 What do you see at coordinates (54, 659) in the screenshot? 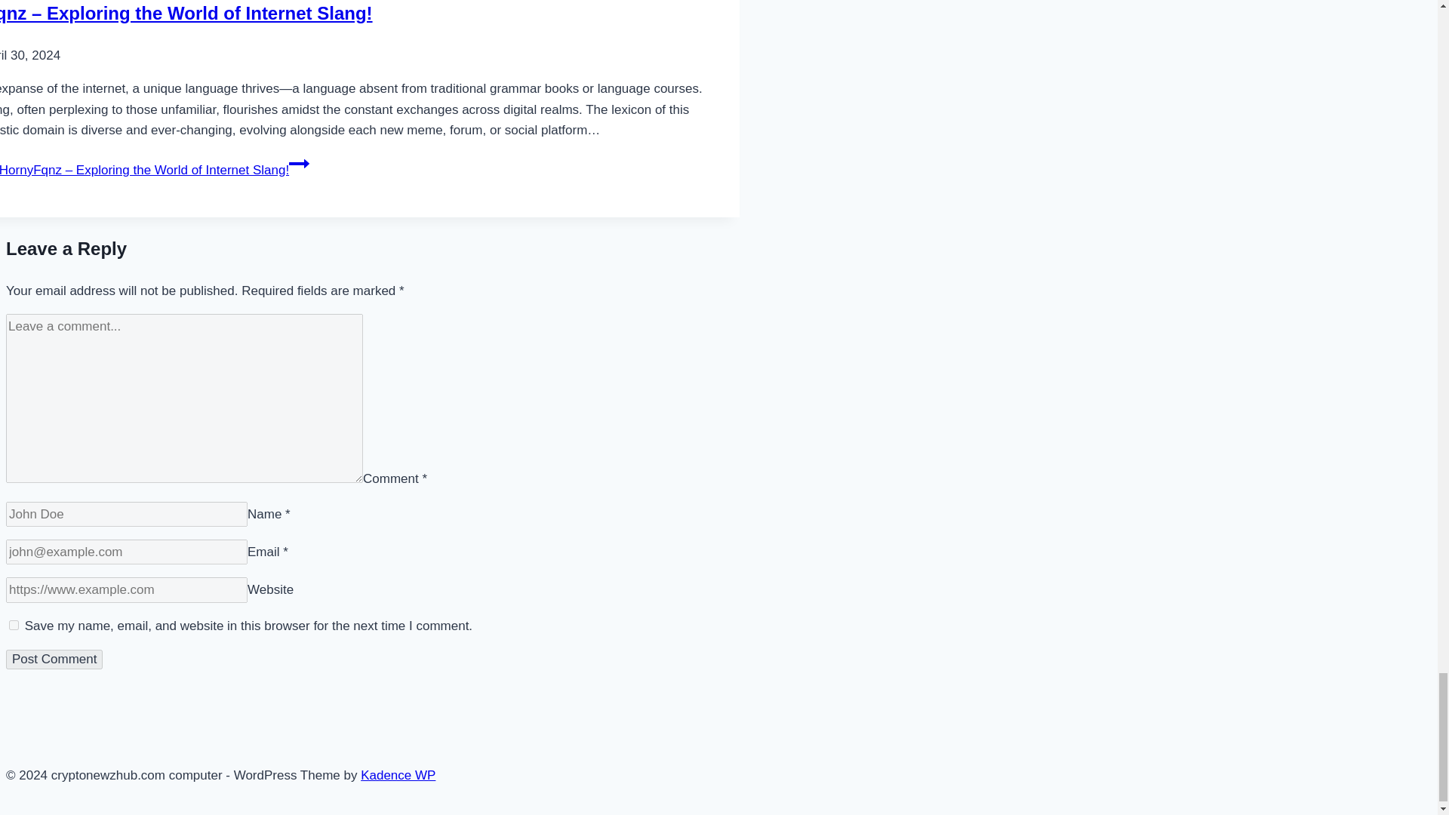
I see `Post Comment` at bounding box center [54, 659].